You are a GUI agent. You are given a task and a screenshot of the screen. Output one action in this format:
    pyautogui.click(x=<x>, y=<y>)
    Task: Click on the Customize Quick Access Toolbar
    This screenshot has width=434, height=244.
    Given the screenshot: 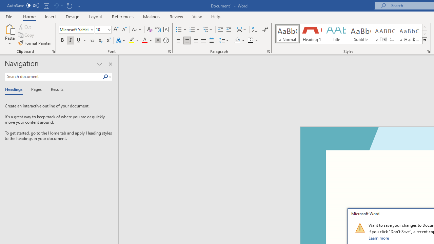 What is the action you would take?
    pyautogui.click(x=79, y=5)
    